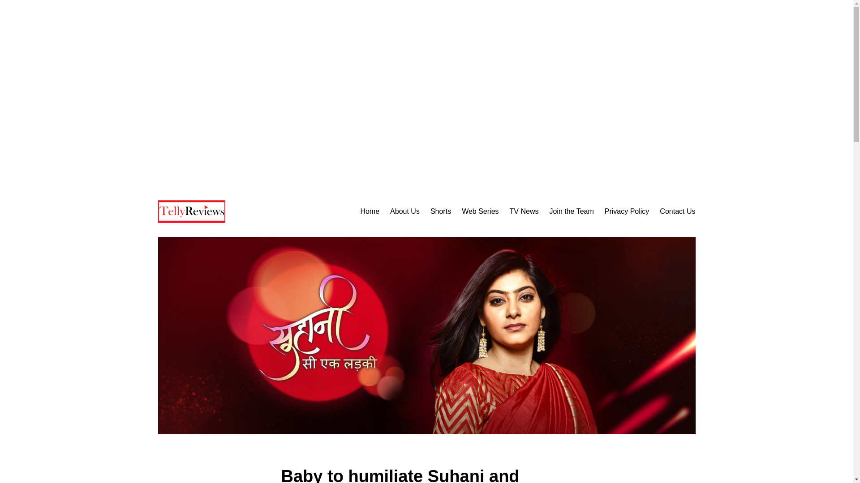 The height and width of the screenshot is (483, 860). Describe the element at coordinates (627, 212) in the screenshot. I see `Privacy Policy` at that location.